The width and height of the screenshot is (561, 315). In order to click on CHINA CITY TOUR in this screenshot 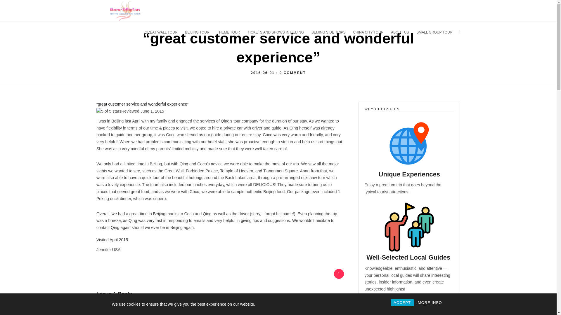, I will do `click(370, 32)`.